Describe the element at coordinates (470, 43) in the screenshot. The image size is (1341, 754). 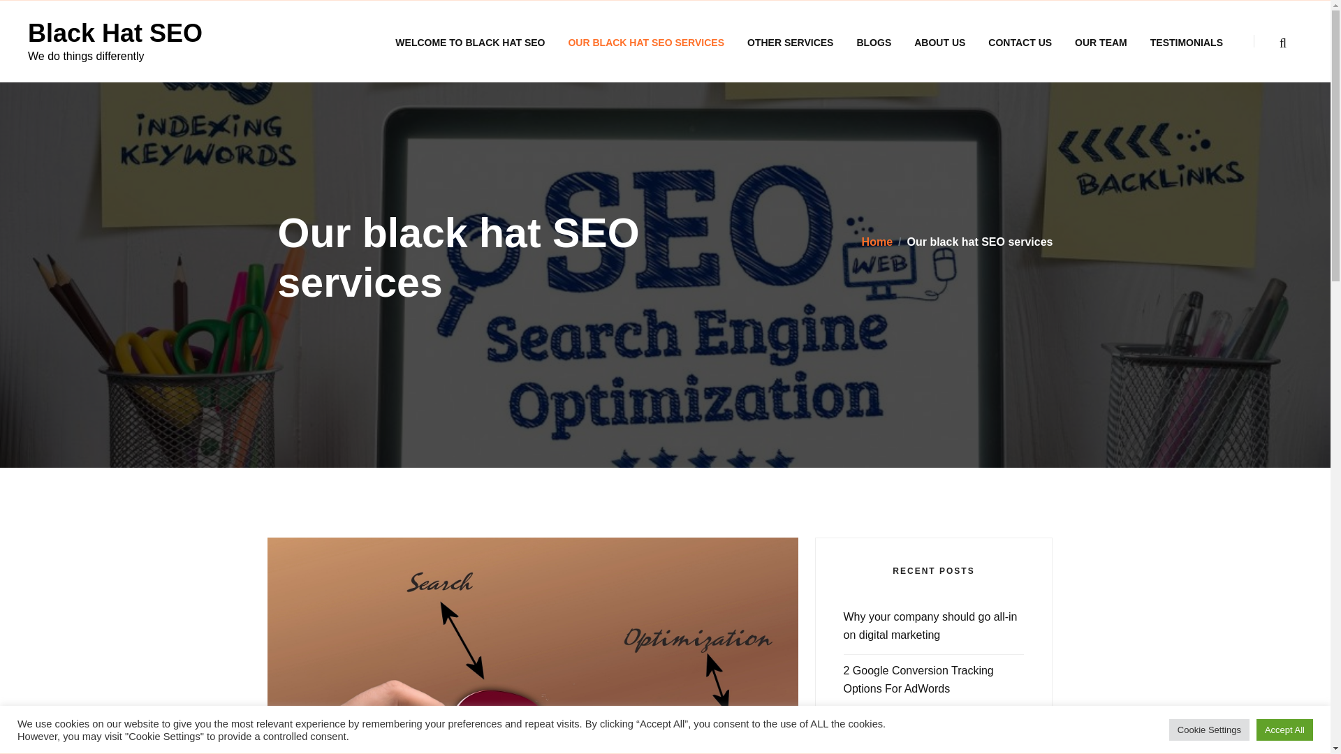
I see `WELCOME TO BLACK HAT SEO` at that location.